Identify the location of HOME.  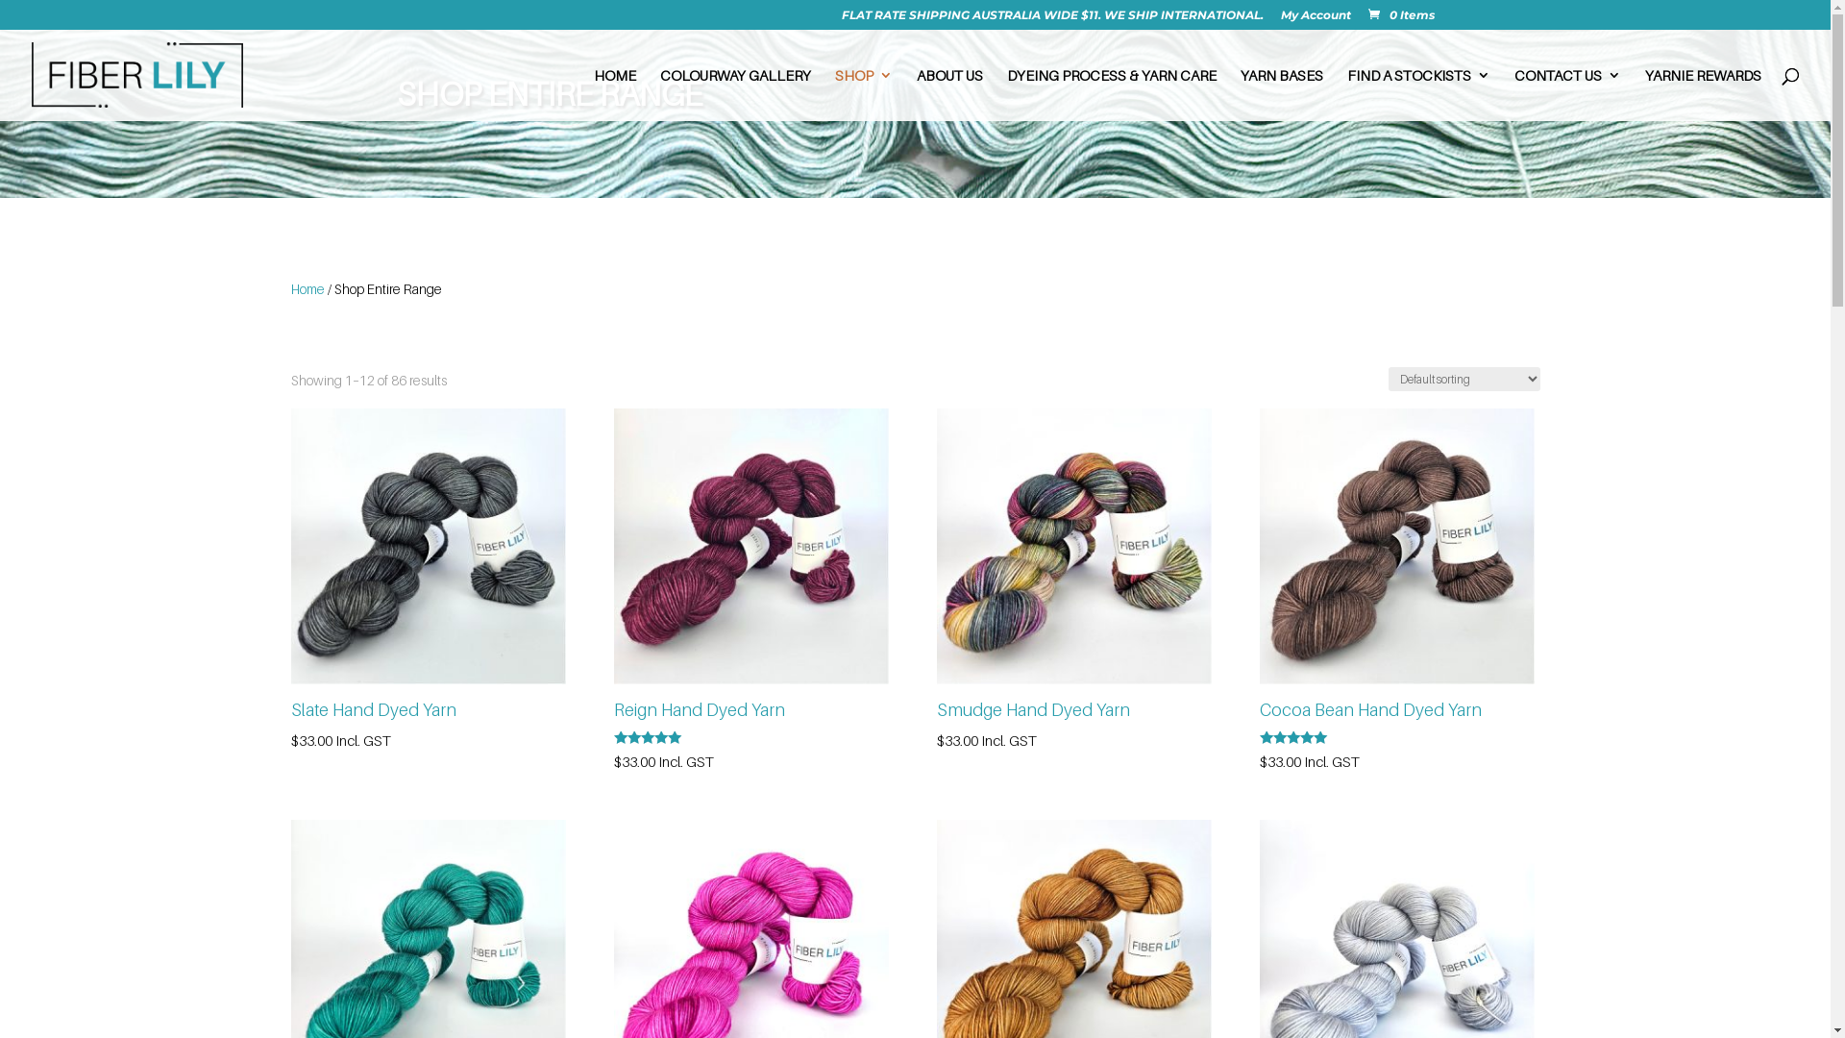
(615, 94).